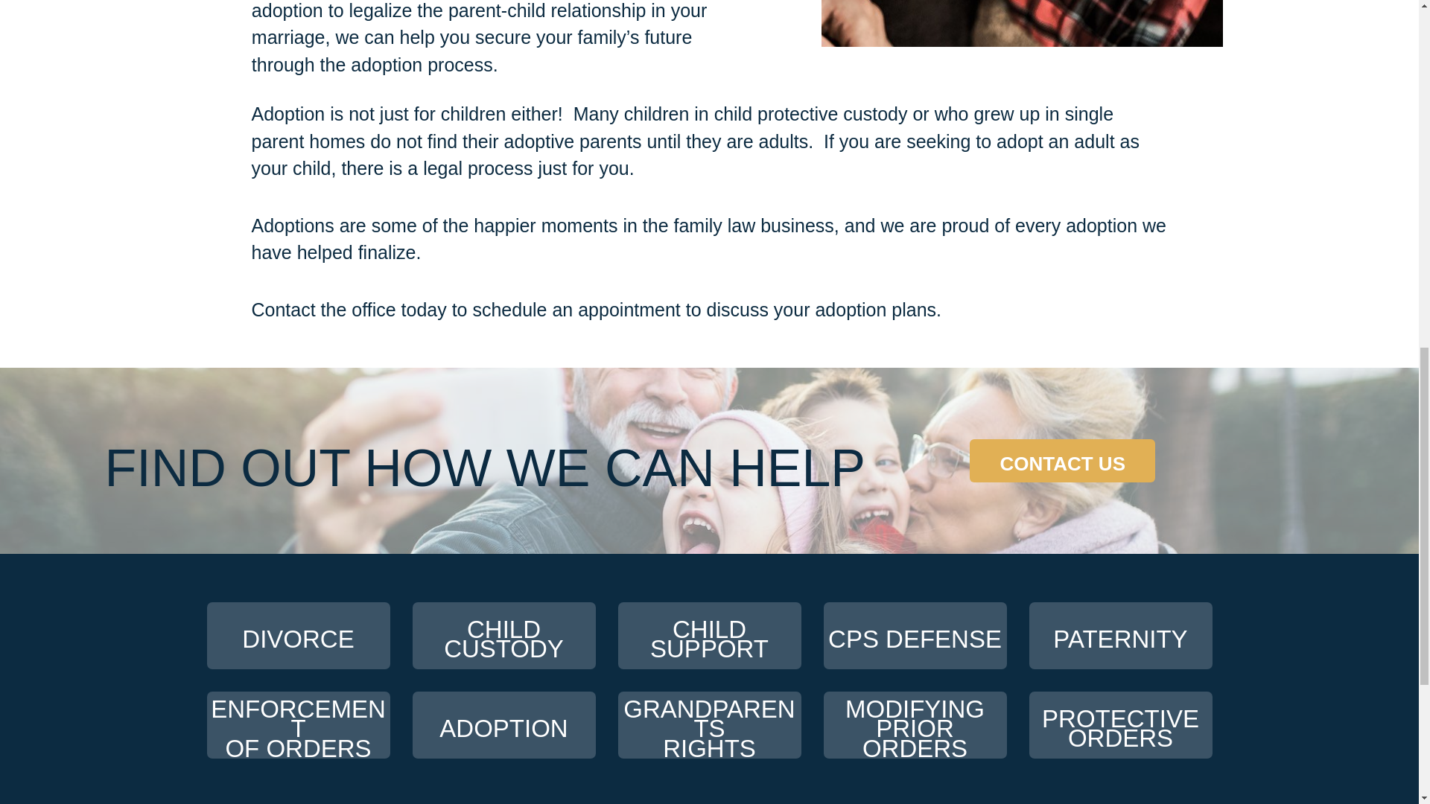 The width and height of the screenshot is (1430, 804). I want to click on CHILD SUPPORT, so click(299, 725).